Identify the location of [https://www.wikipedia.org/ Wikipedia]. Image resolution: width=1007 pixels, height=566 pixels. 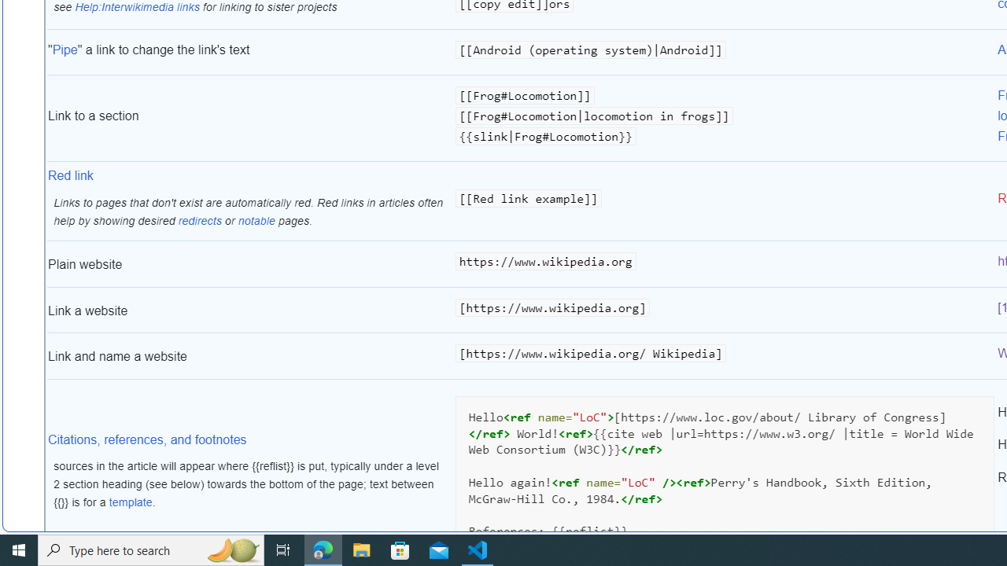
(725, 357).